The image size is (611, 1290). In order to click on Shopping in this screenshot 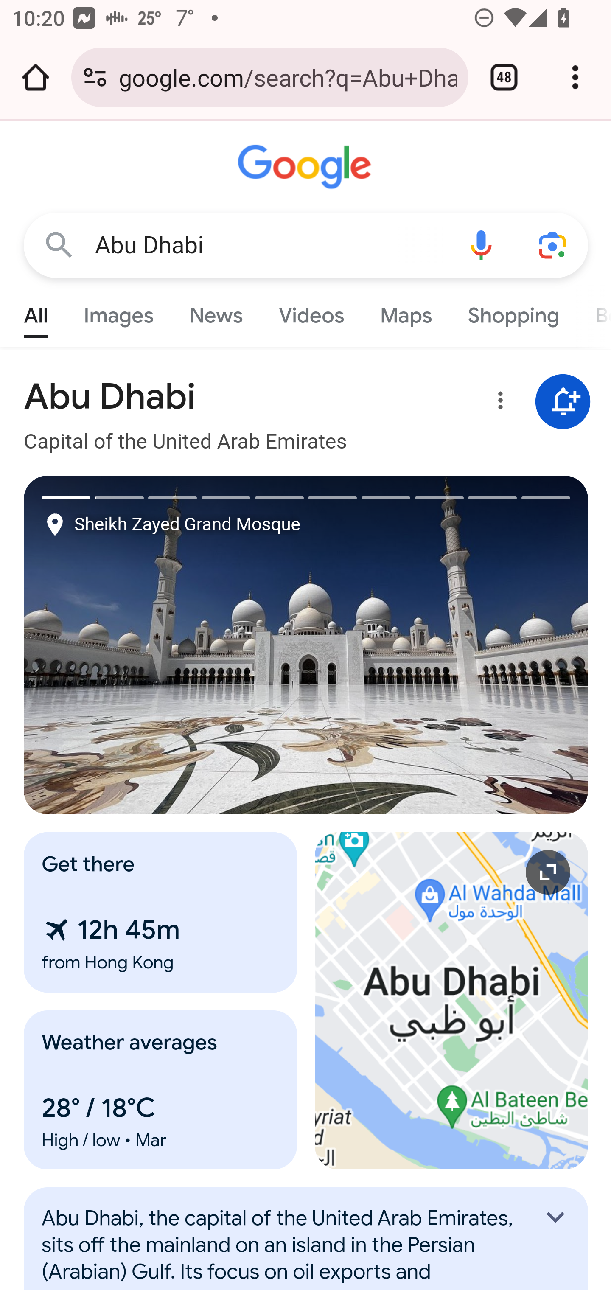, I will do `click(513, 311)`.